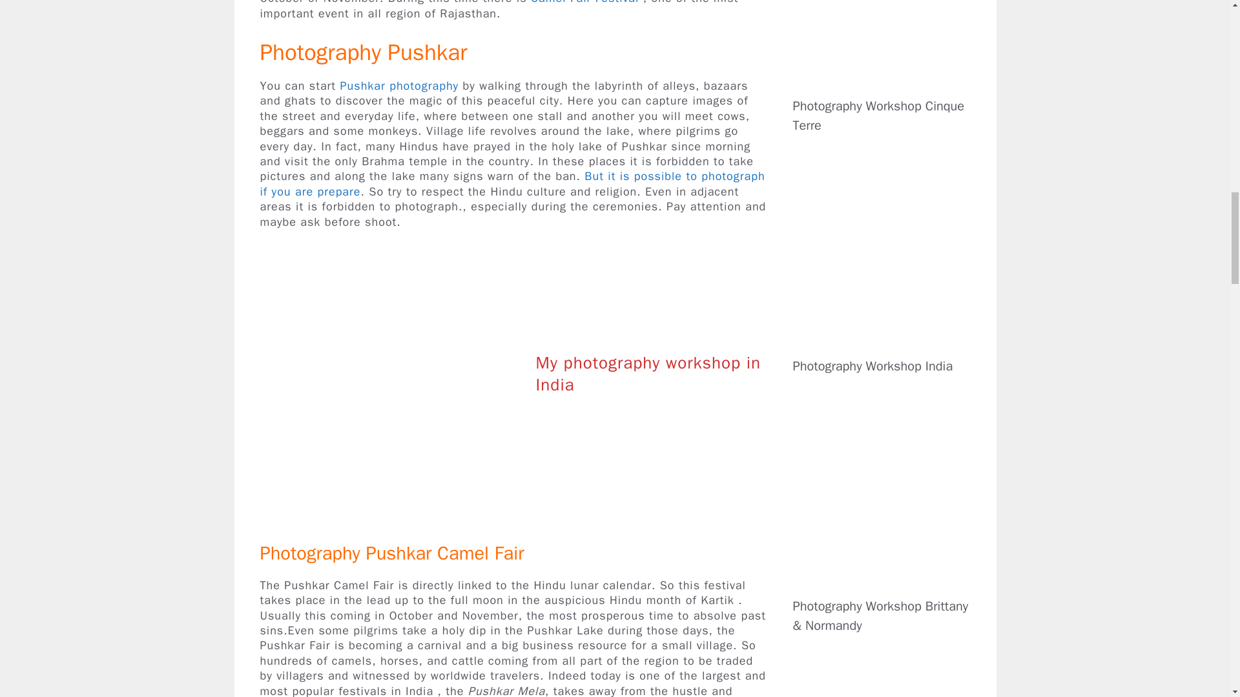 The height and width of the screenshot is (697, 1240). Describe the element at coordinates (512, 183) in the screenshot. I see `But it is possible to photograph if you are prepare` at that location.